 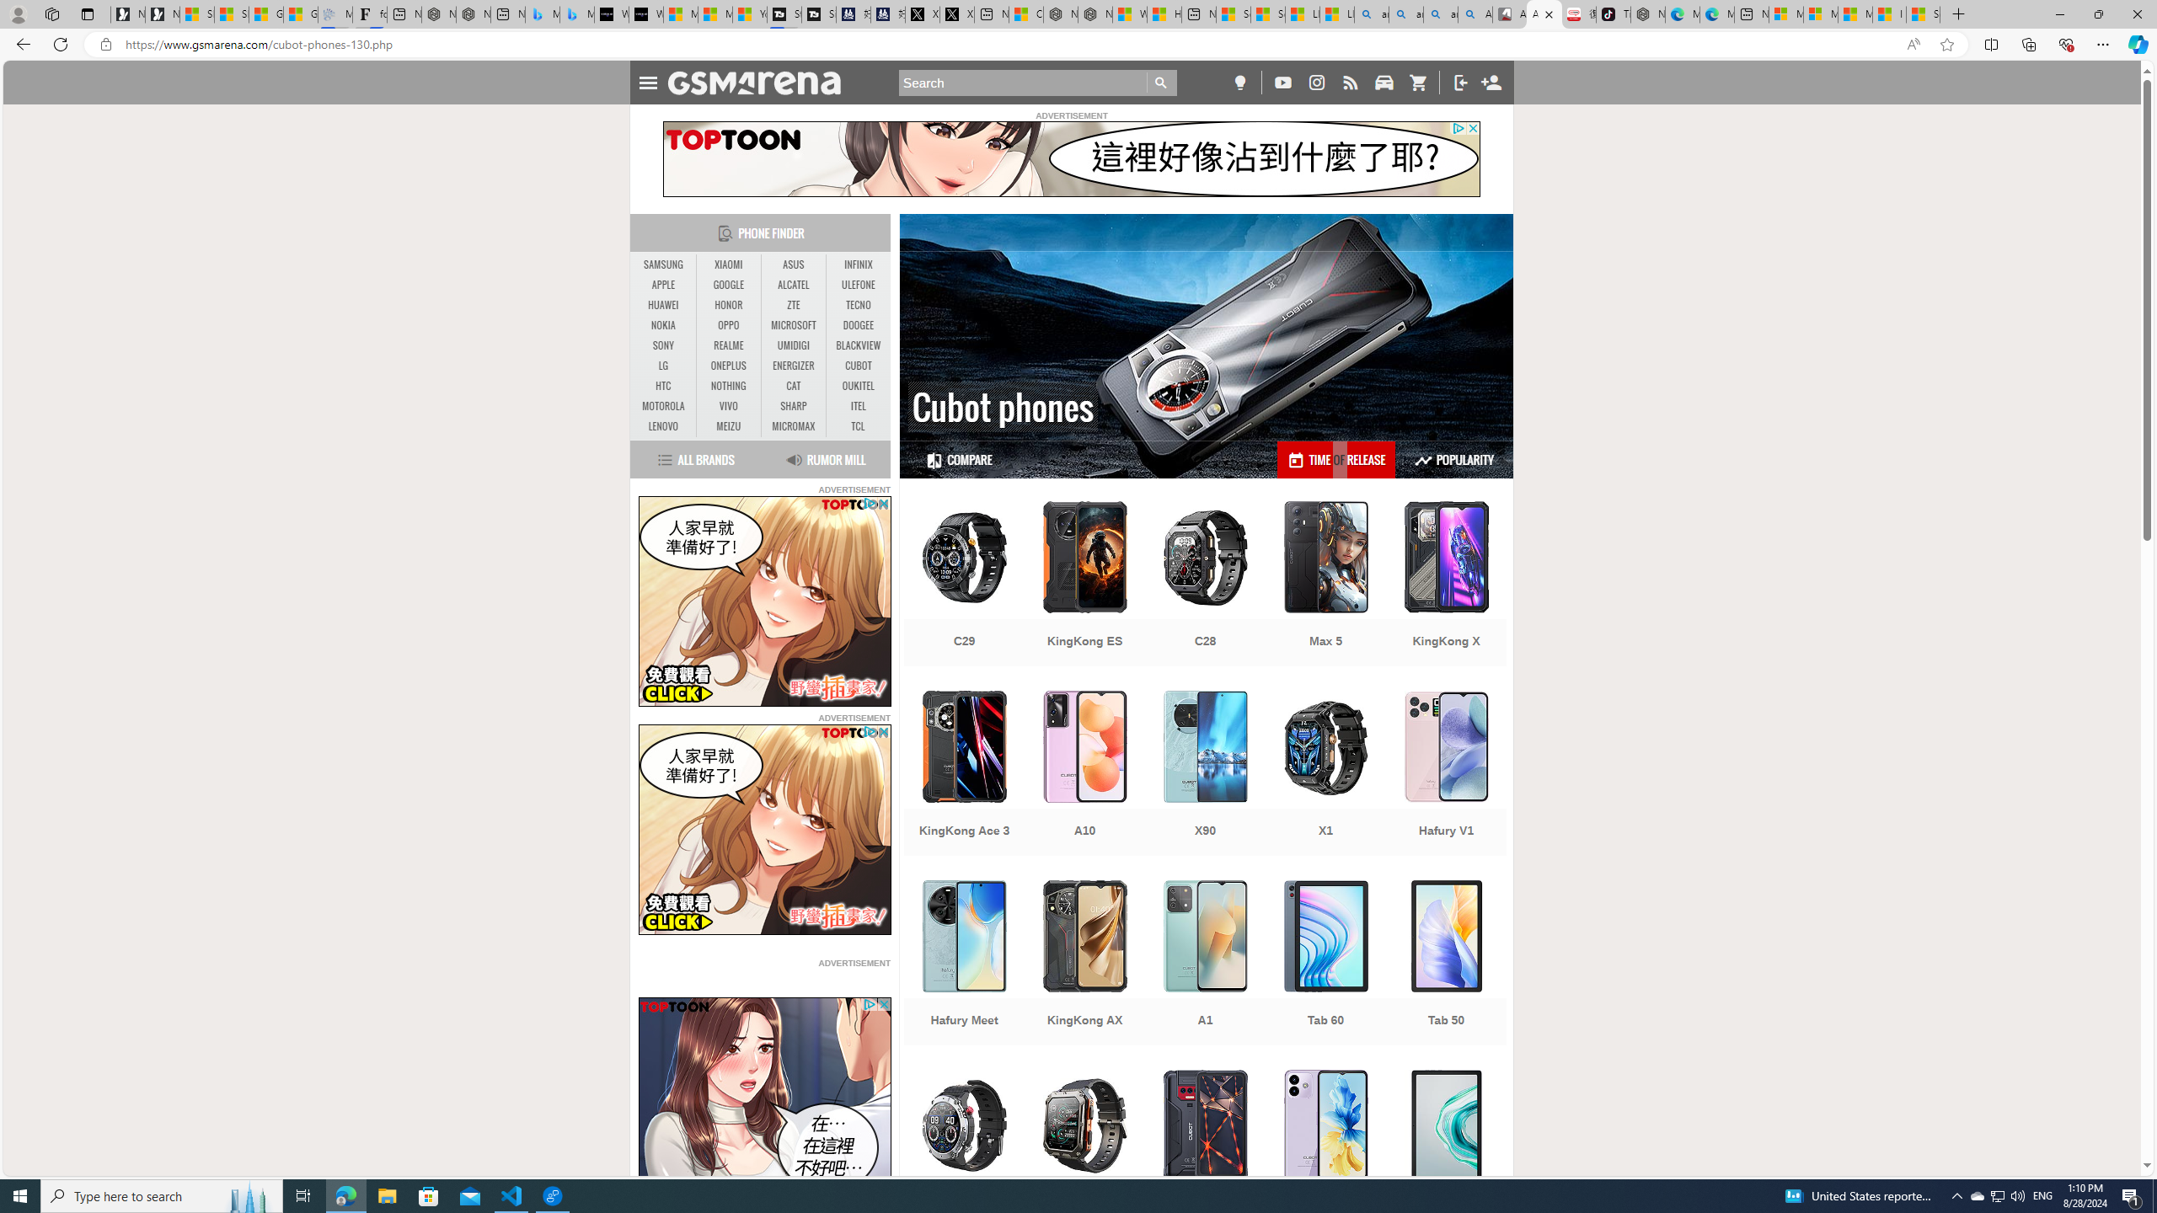 I want to click on Microsoft Bing Travel - Shangri-La Hotel Bangkok, so click(x=576, y=14).